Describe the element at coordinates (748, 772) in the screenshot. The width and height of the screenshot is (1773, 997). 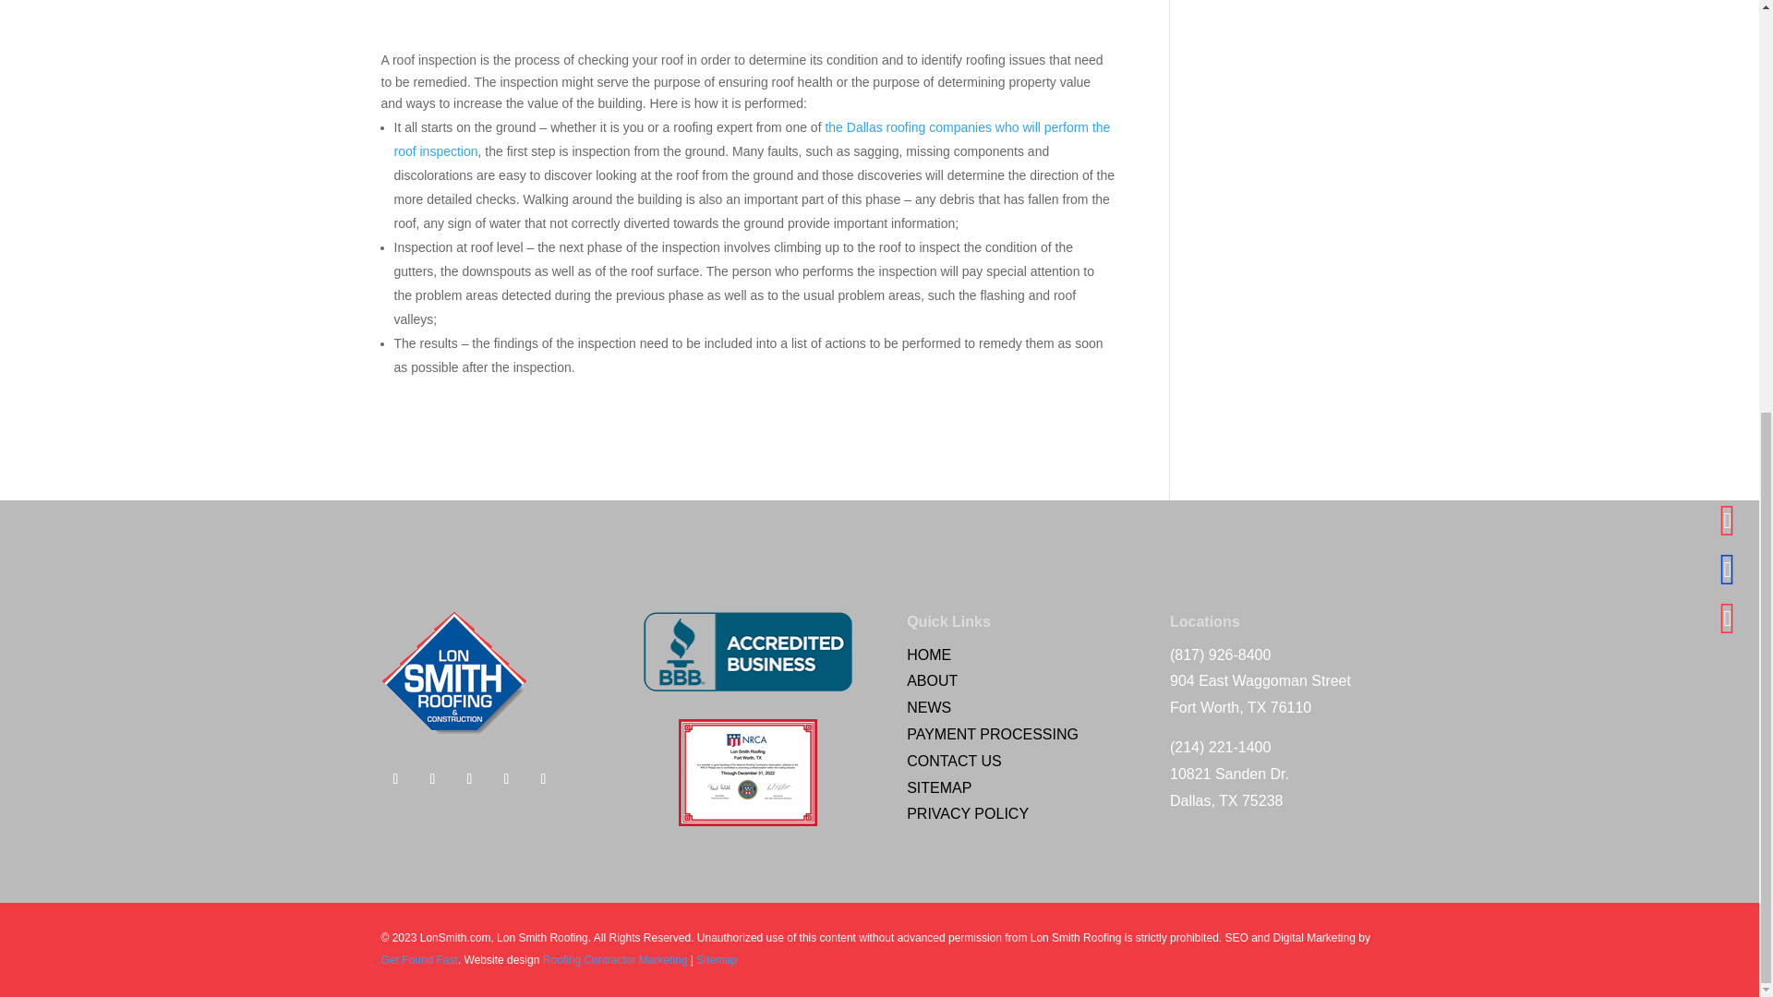
I see `NRCA2022-150` at that location.